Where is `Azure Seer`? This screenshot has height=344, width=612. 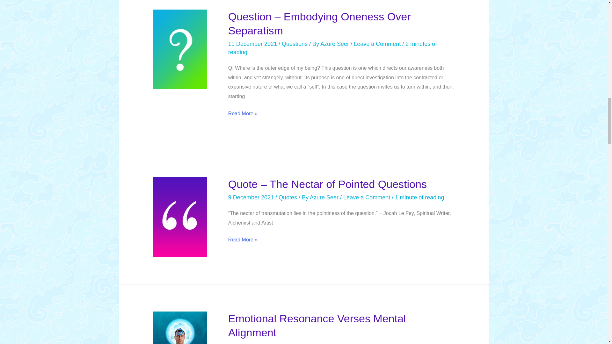
Azure Seer is located at coordinates (335, 44).